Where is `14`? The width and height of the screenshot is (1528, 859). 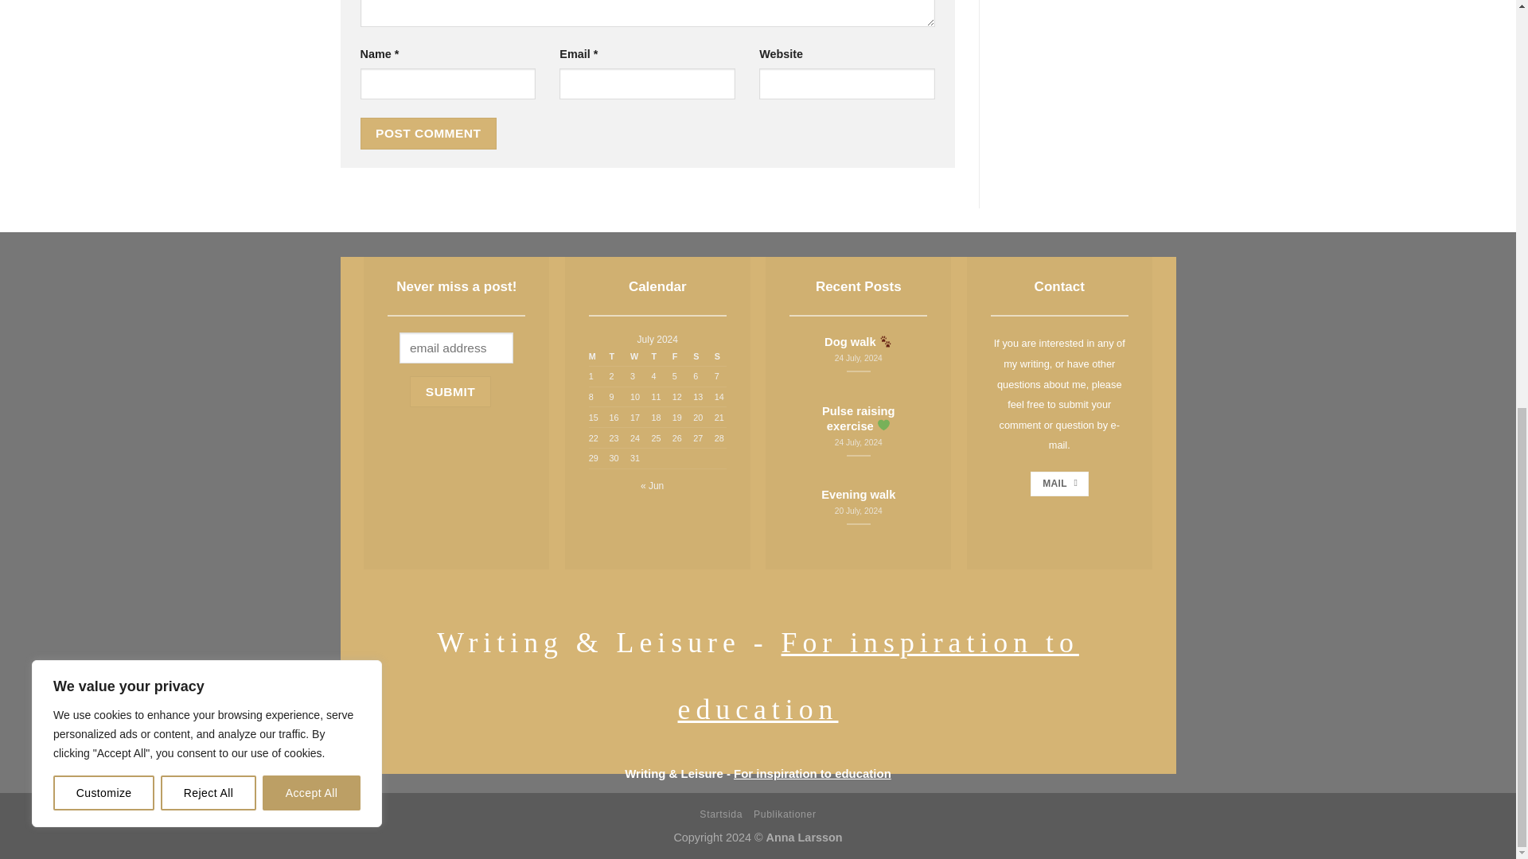
14 is located at coordinates (719, 396).